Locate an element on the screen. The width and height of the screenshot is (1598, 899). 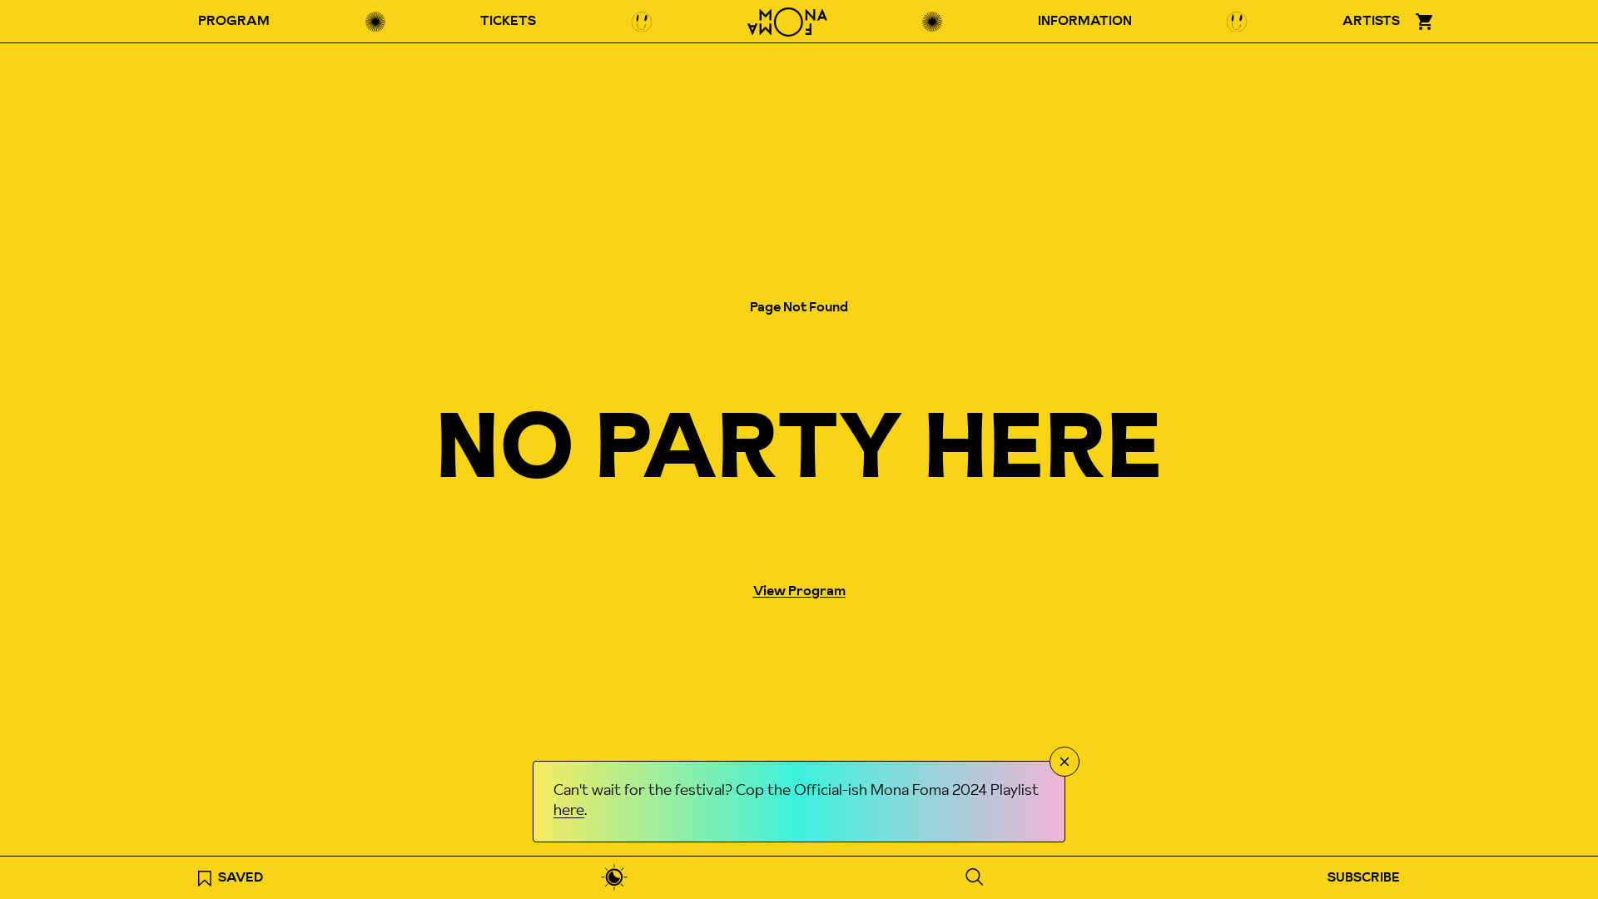
Mona Foma is located at coordinates (787, 22).